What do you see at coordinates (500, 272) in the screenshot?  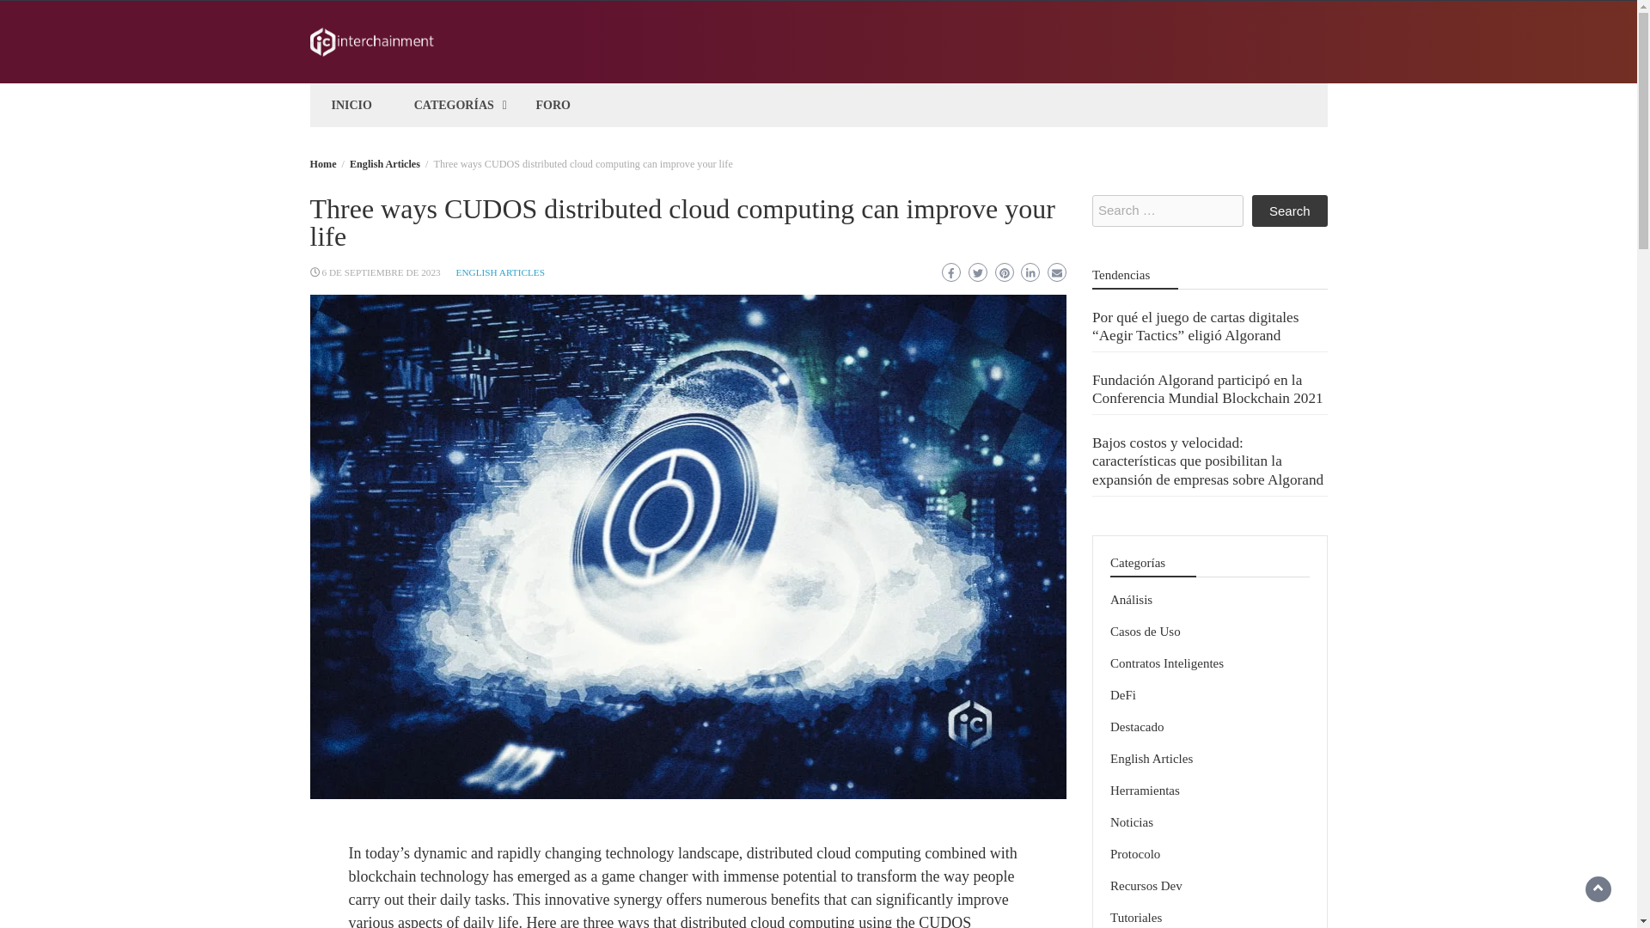 I see `ENGLISH ARTICLES` at bounding box center [500, 272].